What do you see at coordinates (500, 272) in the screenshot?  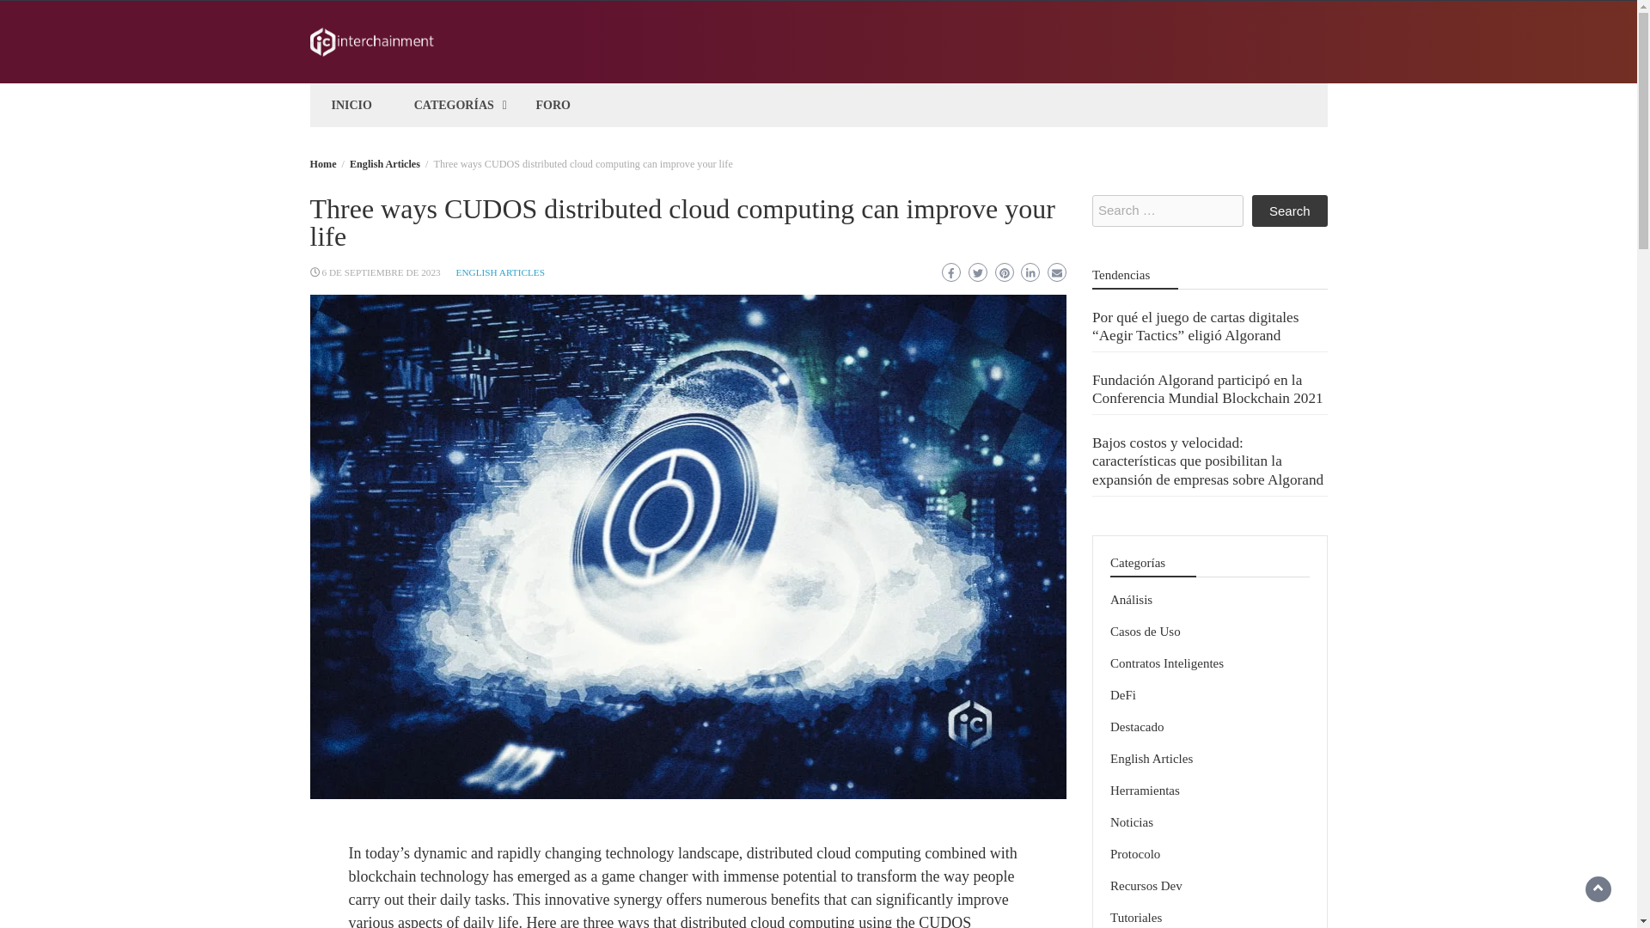 I see `ENGLISH ARTICLES` at bounding box center [500, 272].